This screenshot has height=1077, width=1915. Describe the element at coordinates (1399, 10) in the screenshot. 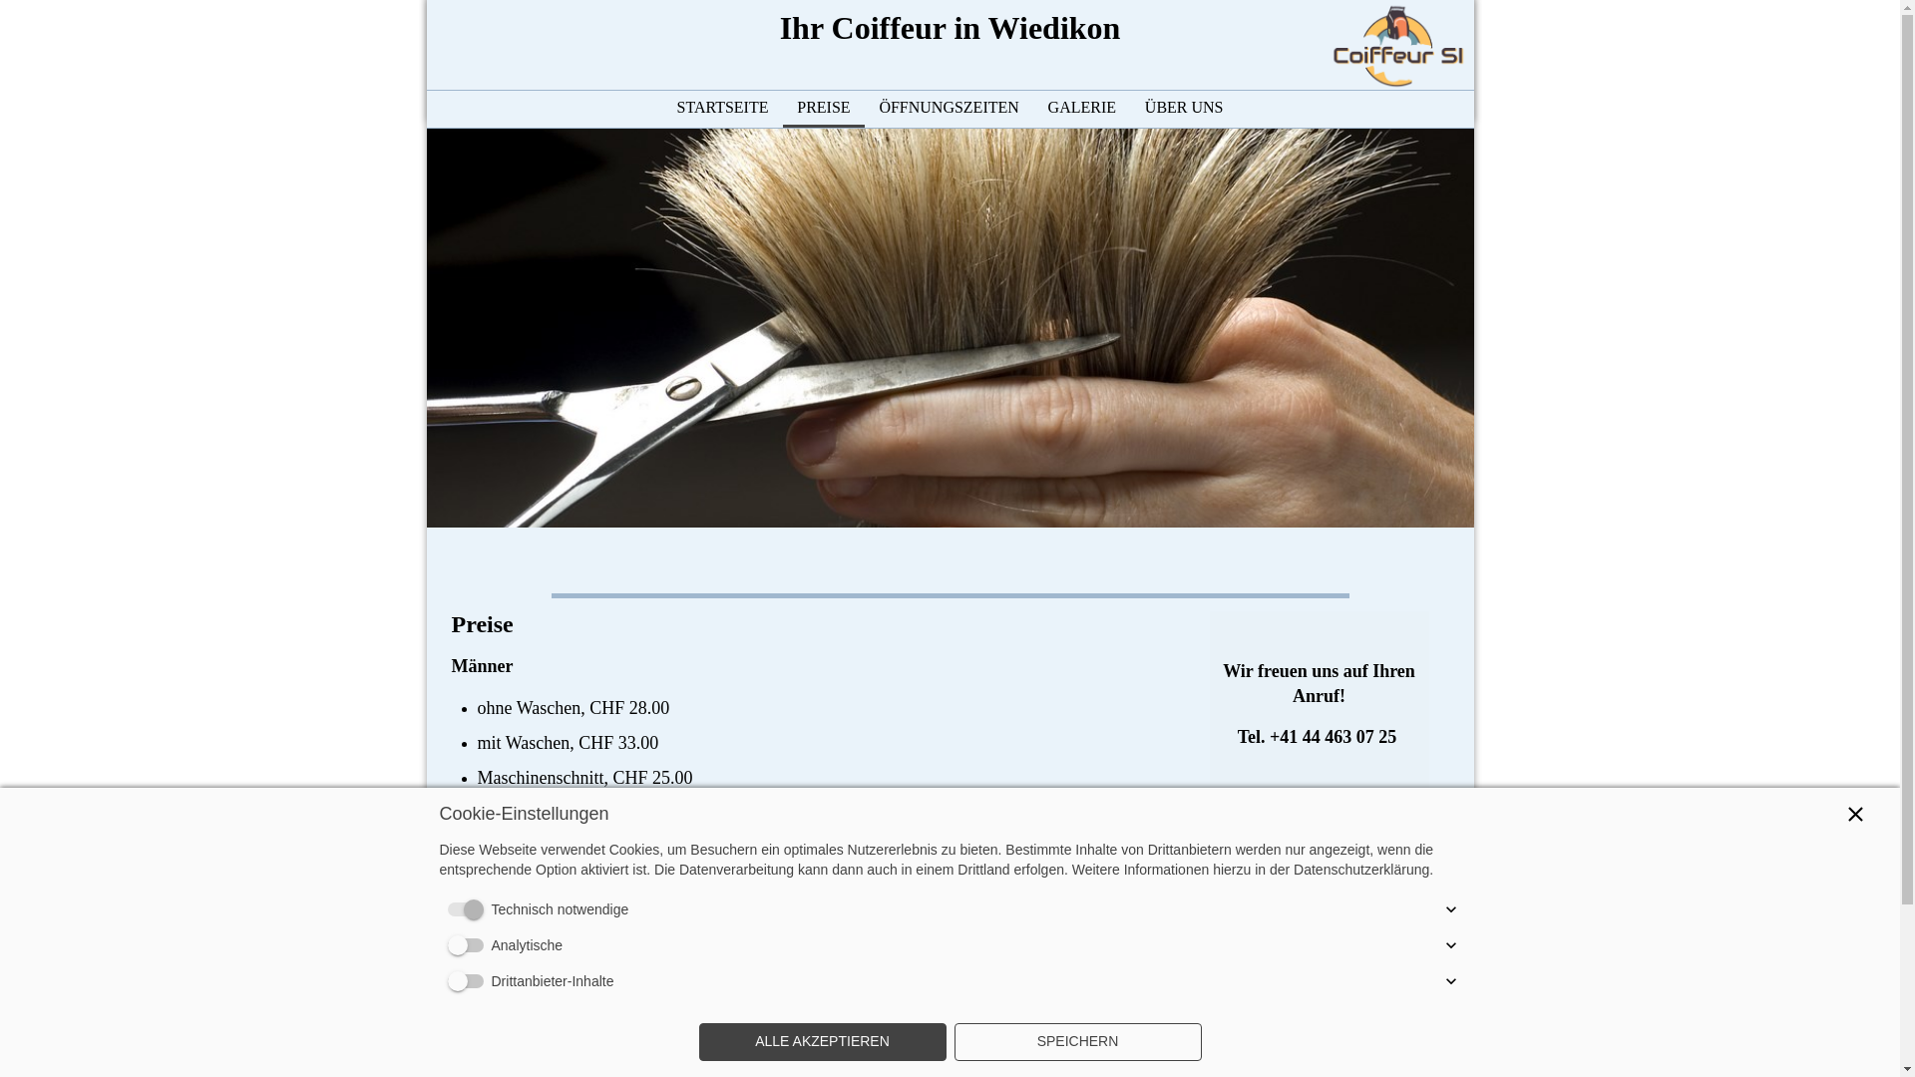

I see ` ` at that location.